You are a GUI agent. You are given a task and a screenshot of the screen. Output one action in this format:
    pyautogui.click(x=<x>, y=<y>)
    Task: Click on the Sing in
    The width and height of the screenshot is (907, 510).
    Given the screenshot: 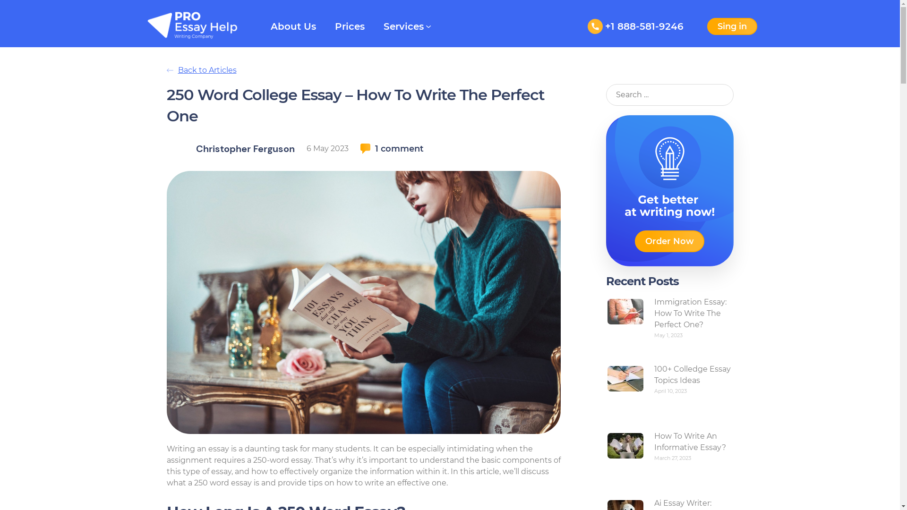 What is the action you would take?
    pyautogui.click(x=732, y=26)
    